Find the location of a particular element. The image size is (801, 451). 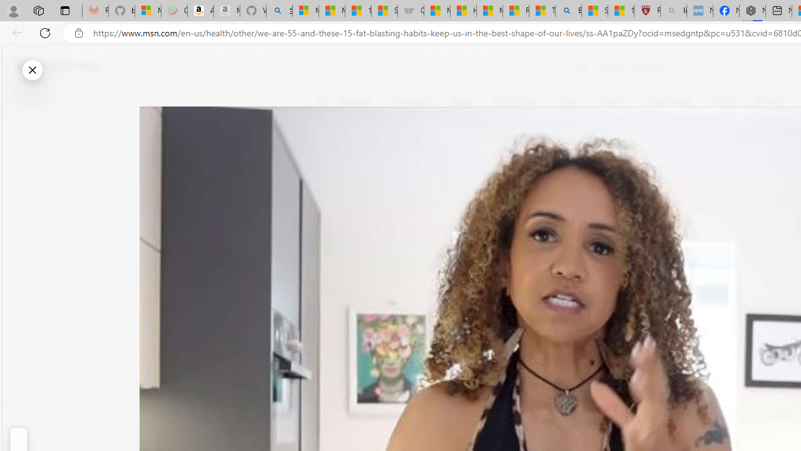

Science - MSN is located at coordinates (594, 11).